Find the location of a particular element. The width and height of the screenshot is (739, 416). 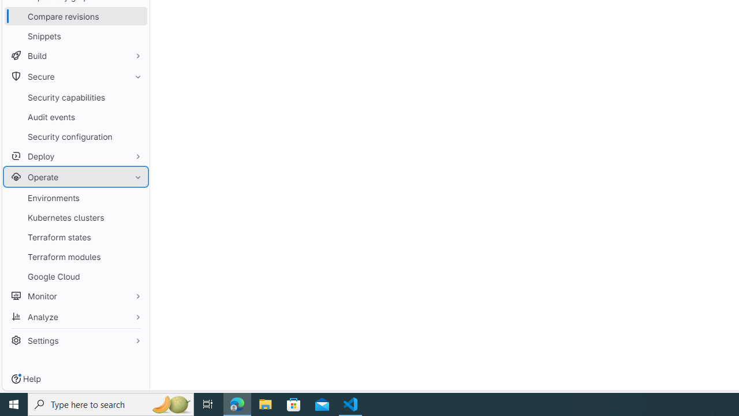

Terraform states is located at coordinates (75, 237).